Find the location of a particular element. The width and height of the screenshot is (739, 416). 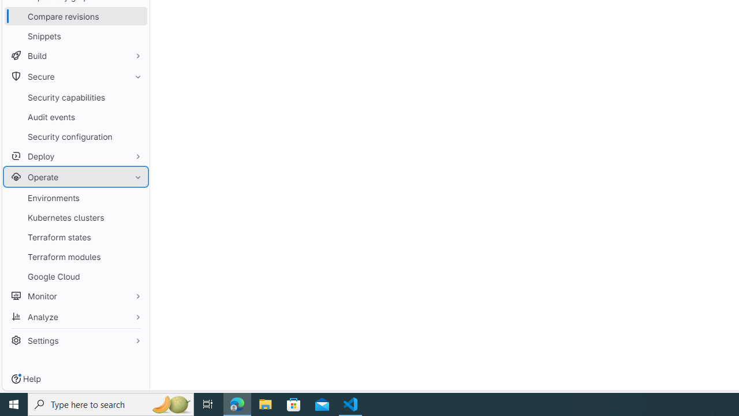

Terraform states is located at coordinates (75, 237).